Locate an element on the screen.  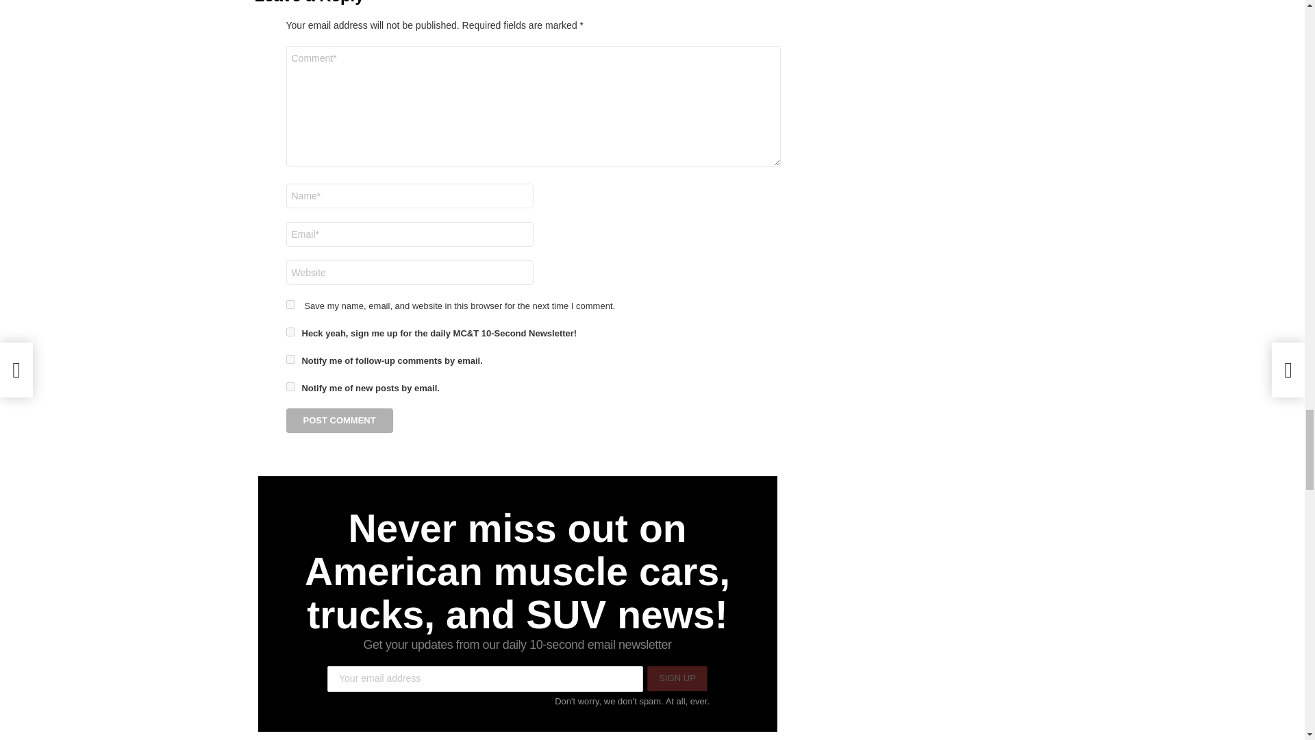
Post Comment is located at coordinates (340, 421).